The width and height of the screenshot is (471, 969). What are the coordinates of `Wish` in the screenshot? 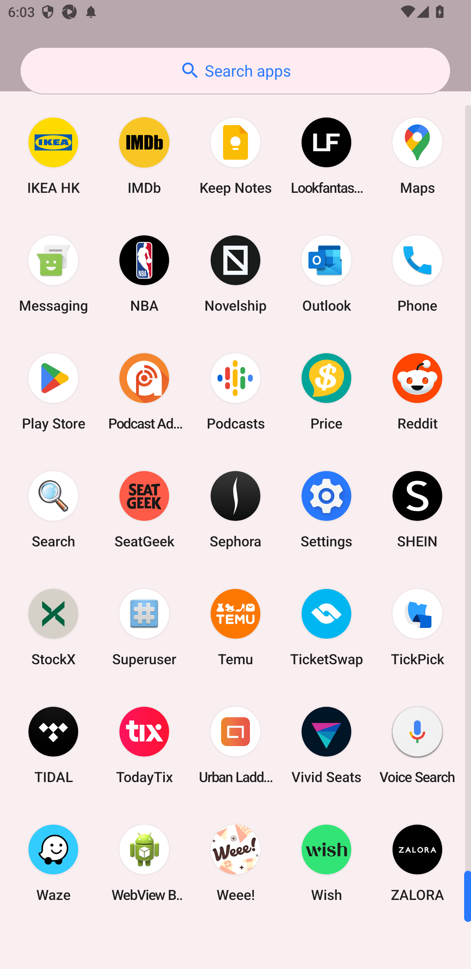 It's located at (326, 863).